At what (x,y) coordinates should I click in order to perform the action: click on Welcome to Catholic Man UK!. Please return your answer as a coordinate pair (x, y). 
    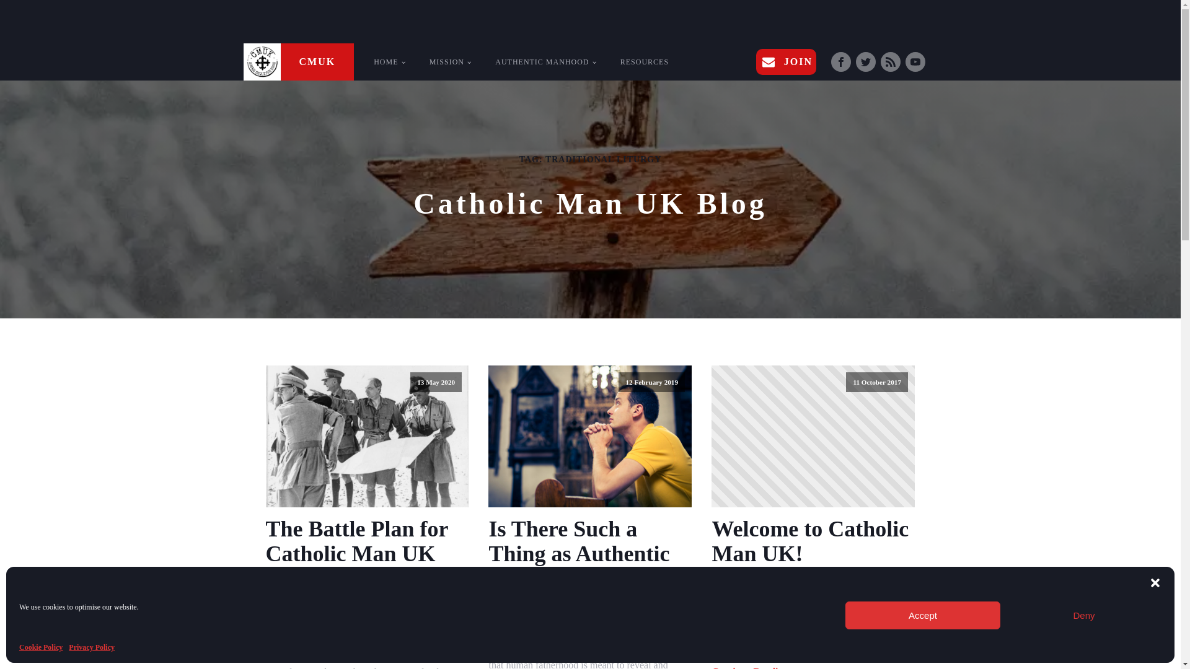
    Looking at the image, I should click on (813, 541).